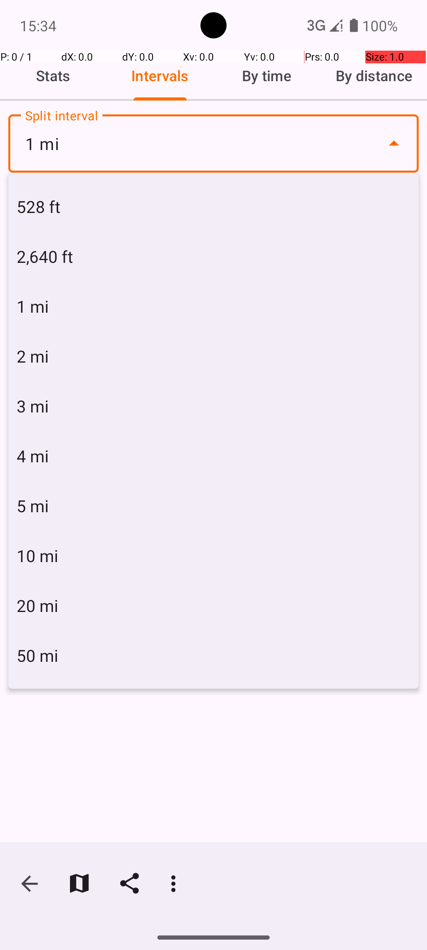 The width and height of the screenshot is (427, 950). Describe the element at coordinates (77, 199) in the screenshot. I see `DISTANCE` at that location.